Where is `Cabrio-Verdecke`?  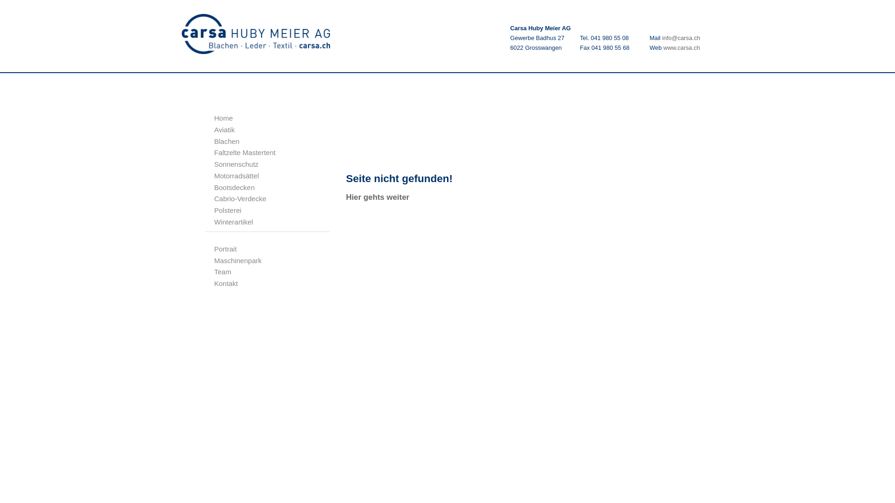
Cabrio-Verdecke is located at coordinates (241, 198).